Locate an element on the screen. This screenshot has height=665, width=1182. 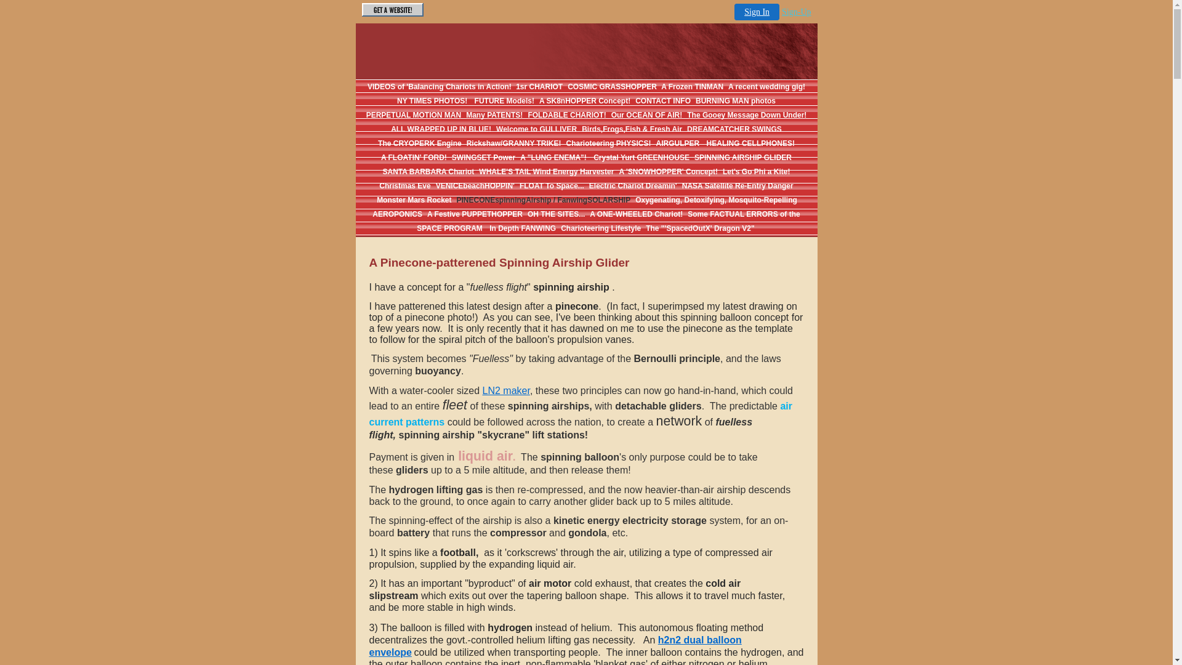
HEALING CELLPHONES! is located at coordinates (751, 143).